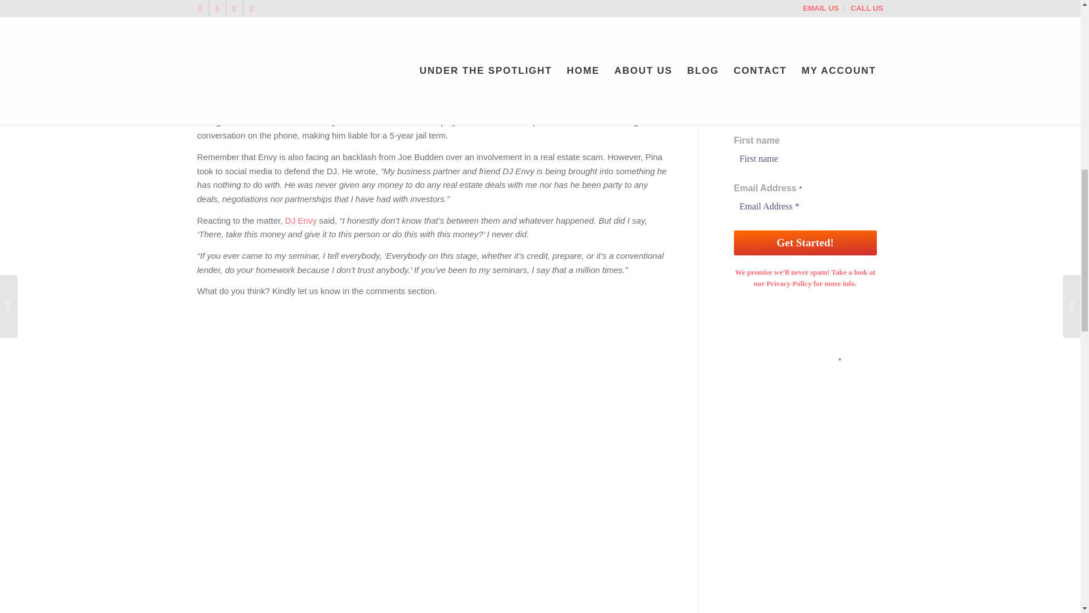 The width and height of the screenshot is (1089, 613). What do you see at coordinates (377, 61) in the screenshot?
I see `Posts by emoxiwriter2022` at bounding box center [377, 61].